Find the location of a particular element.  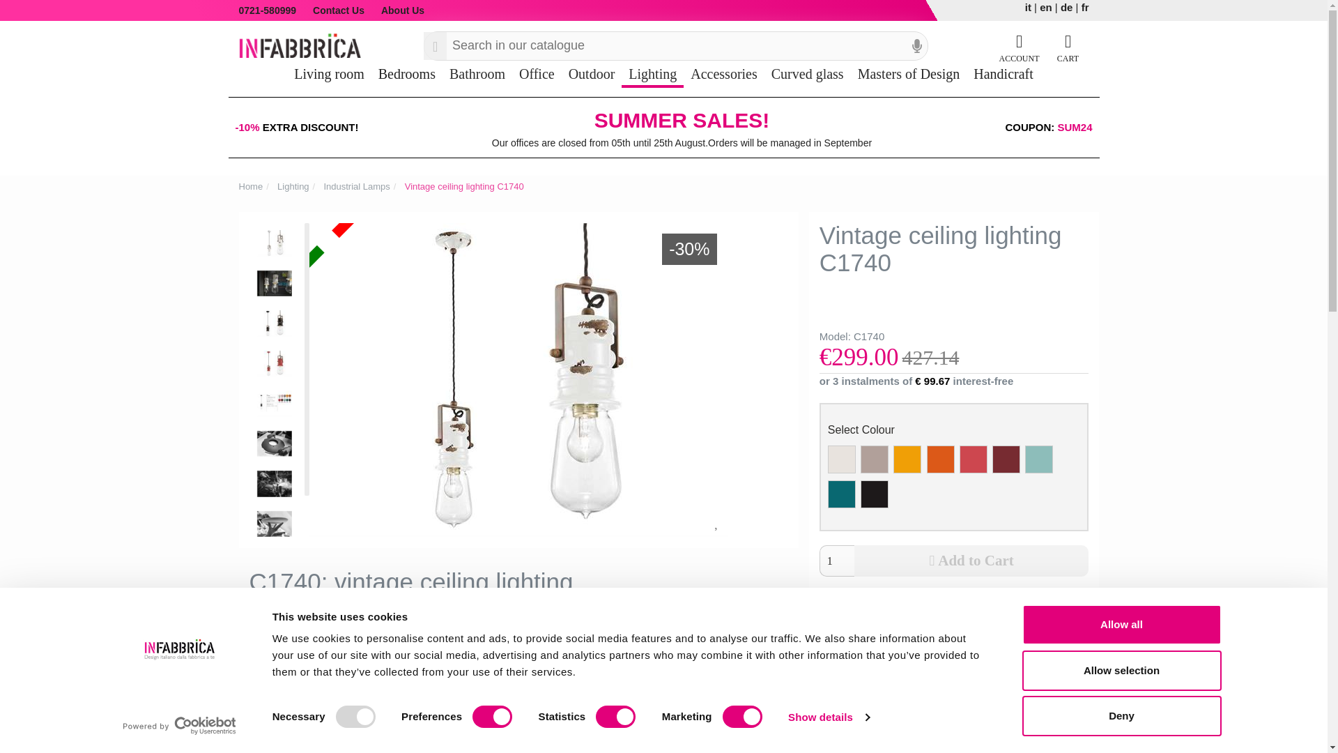

Allow all is located at coordinates (1121, 625).